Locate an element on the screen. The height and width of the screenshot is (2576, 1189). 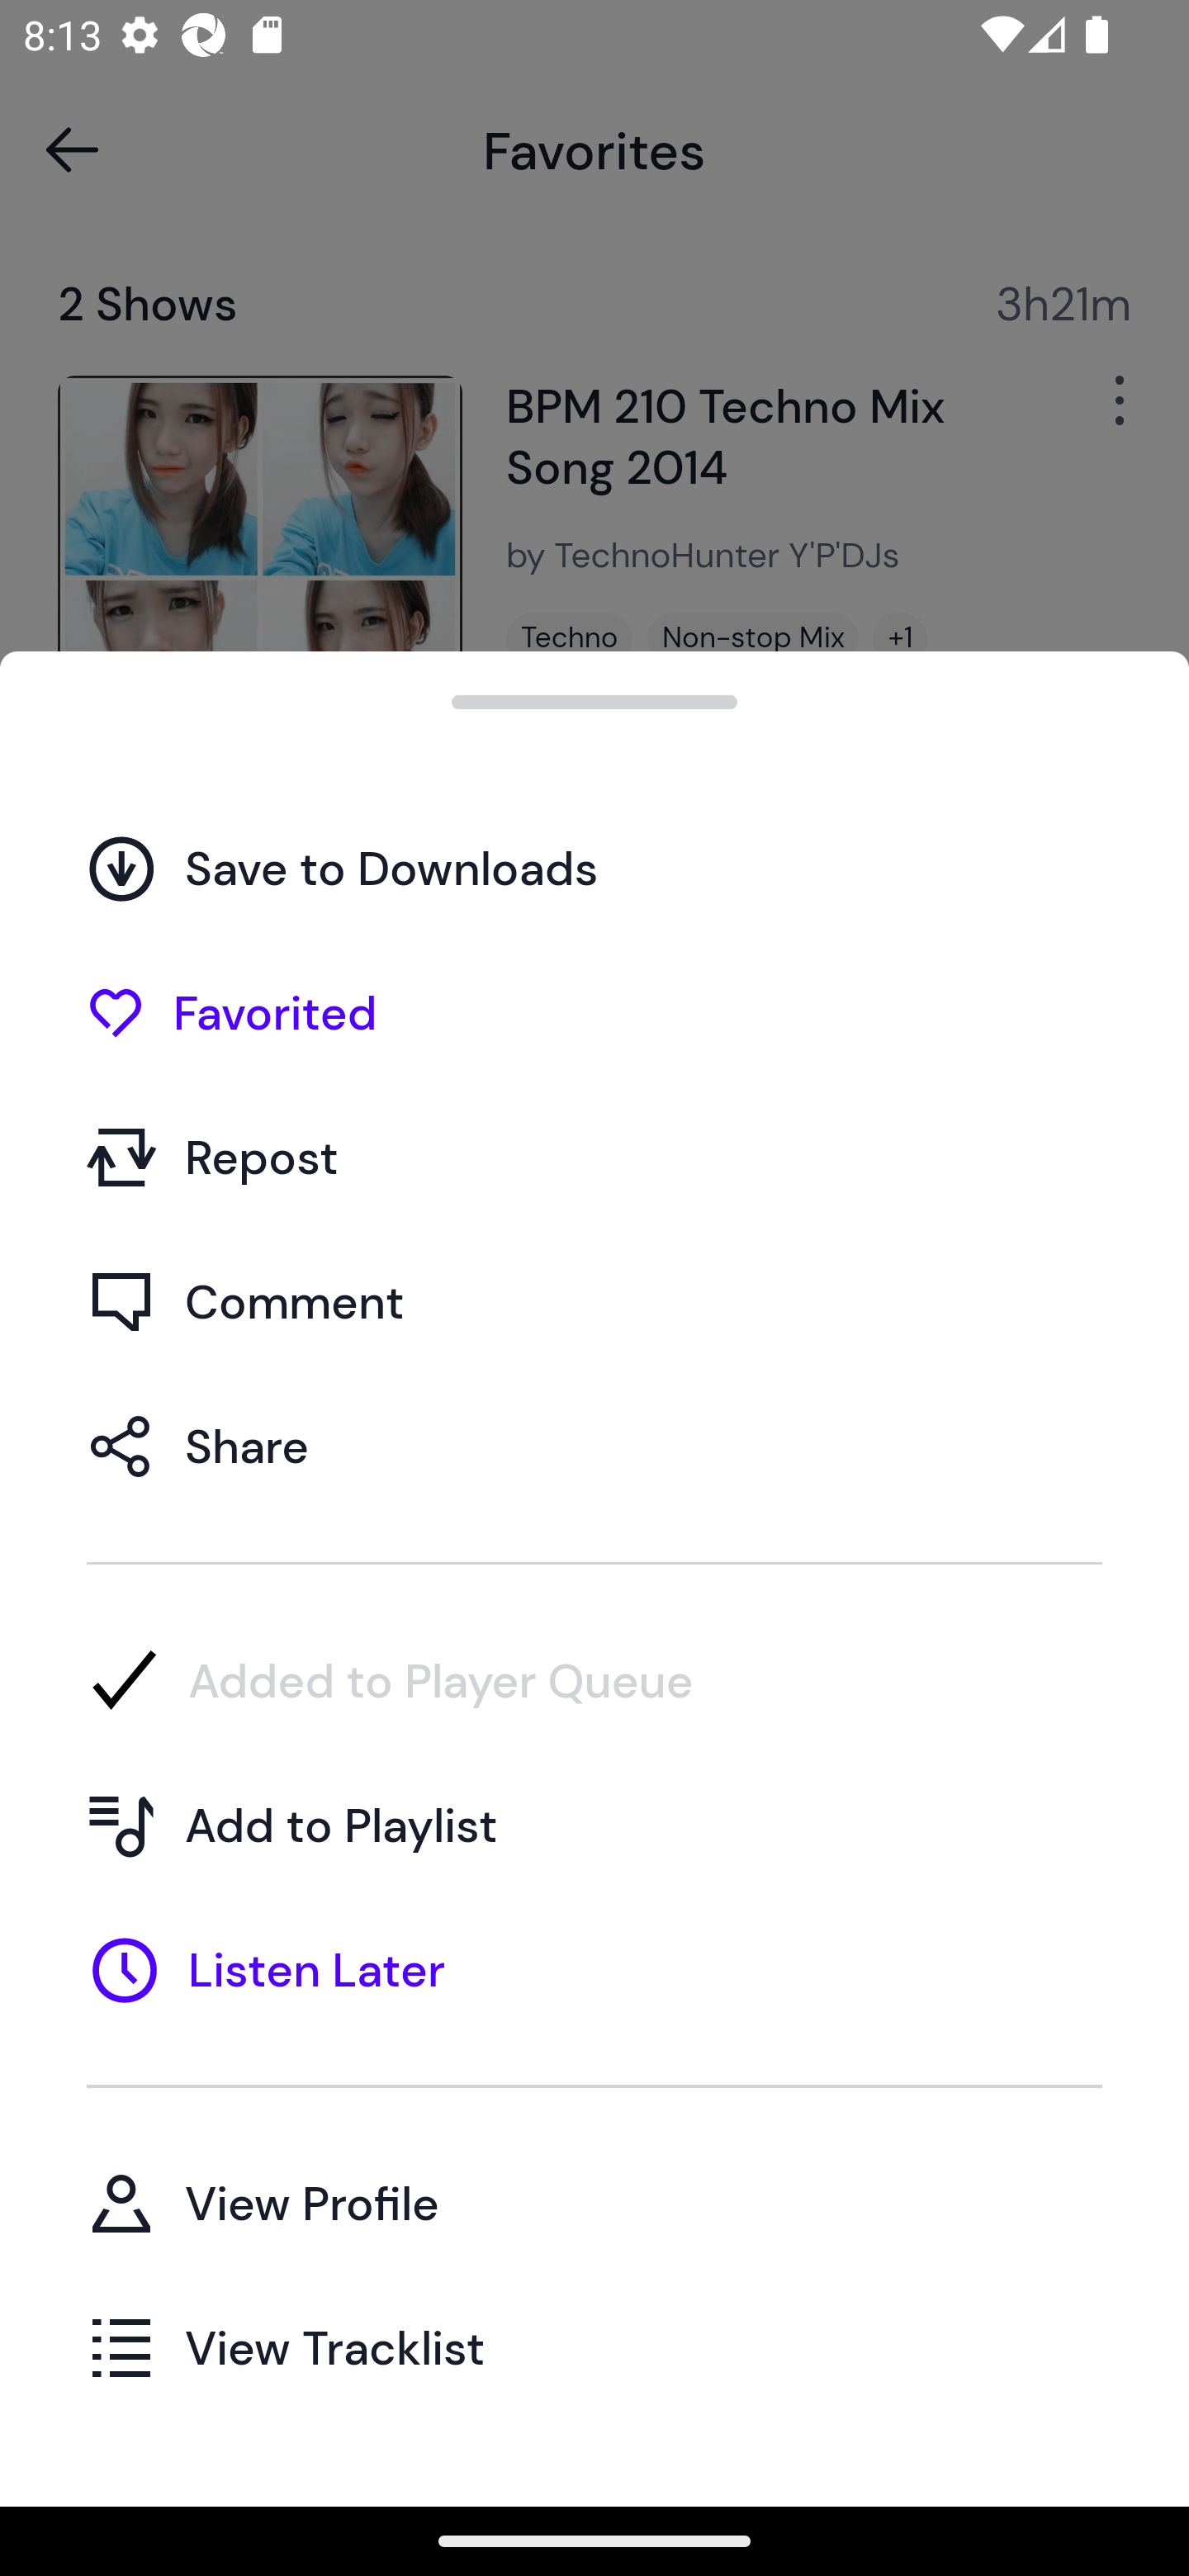
View Profile is located at coordinates (594, 2202).